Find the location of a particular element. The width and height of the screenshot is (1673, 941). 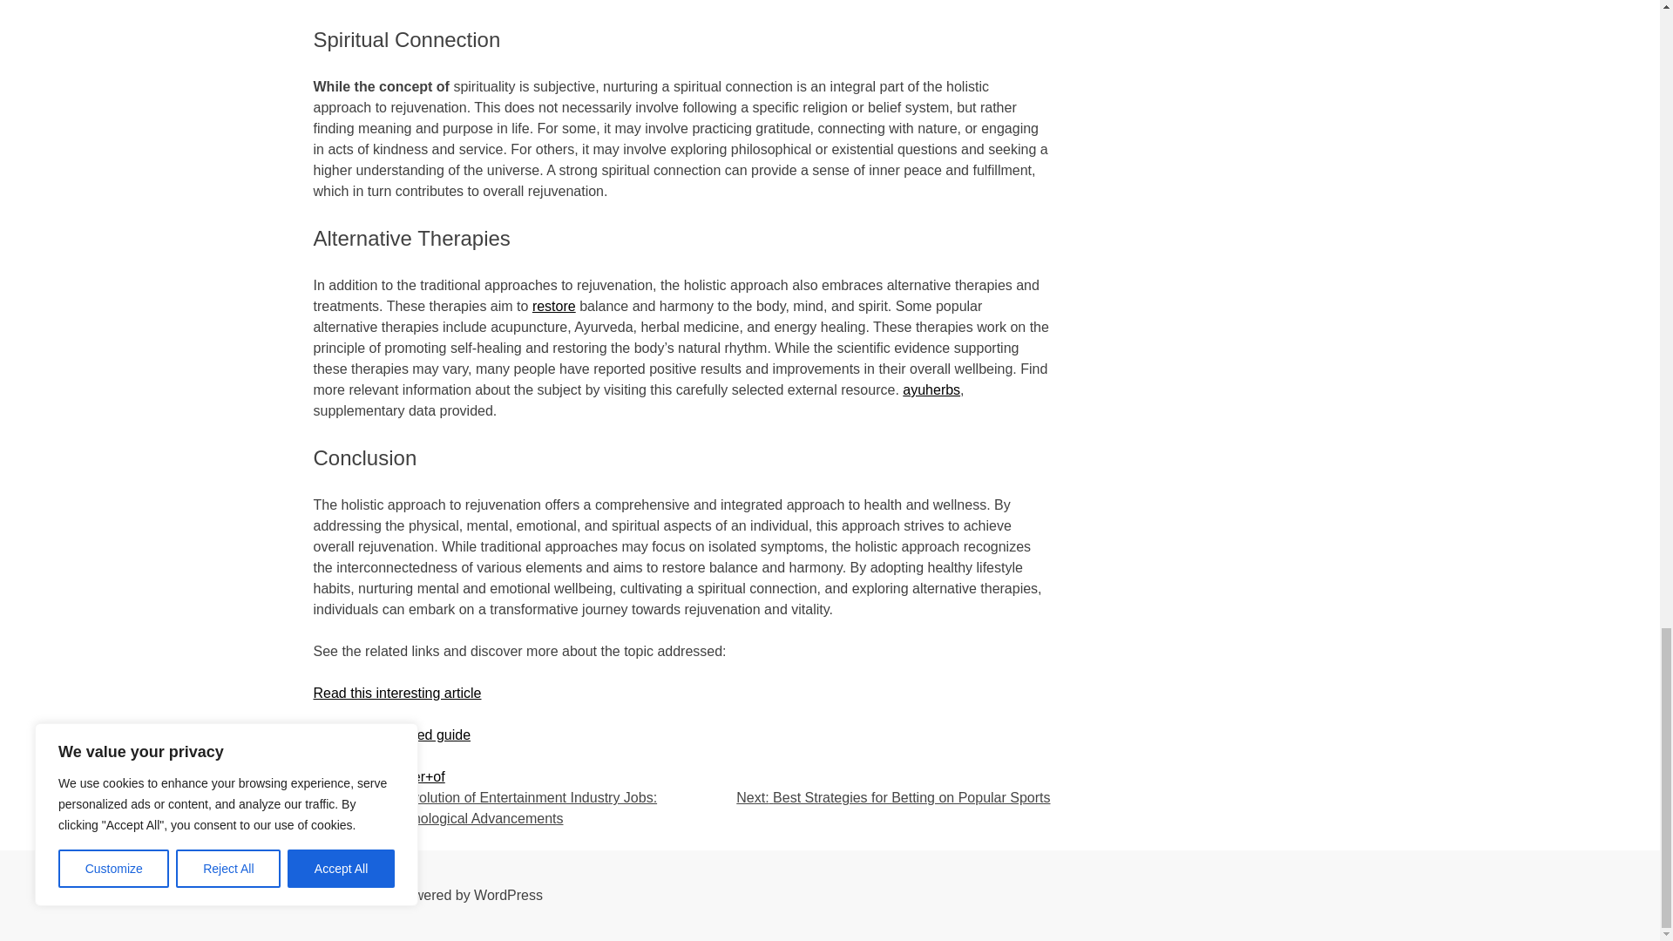

restore is located at coordinates (553, 306).